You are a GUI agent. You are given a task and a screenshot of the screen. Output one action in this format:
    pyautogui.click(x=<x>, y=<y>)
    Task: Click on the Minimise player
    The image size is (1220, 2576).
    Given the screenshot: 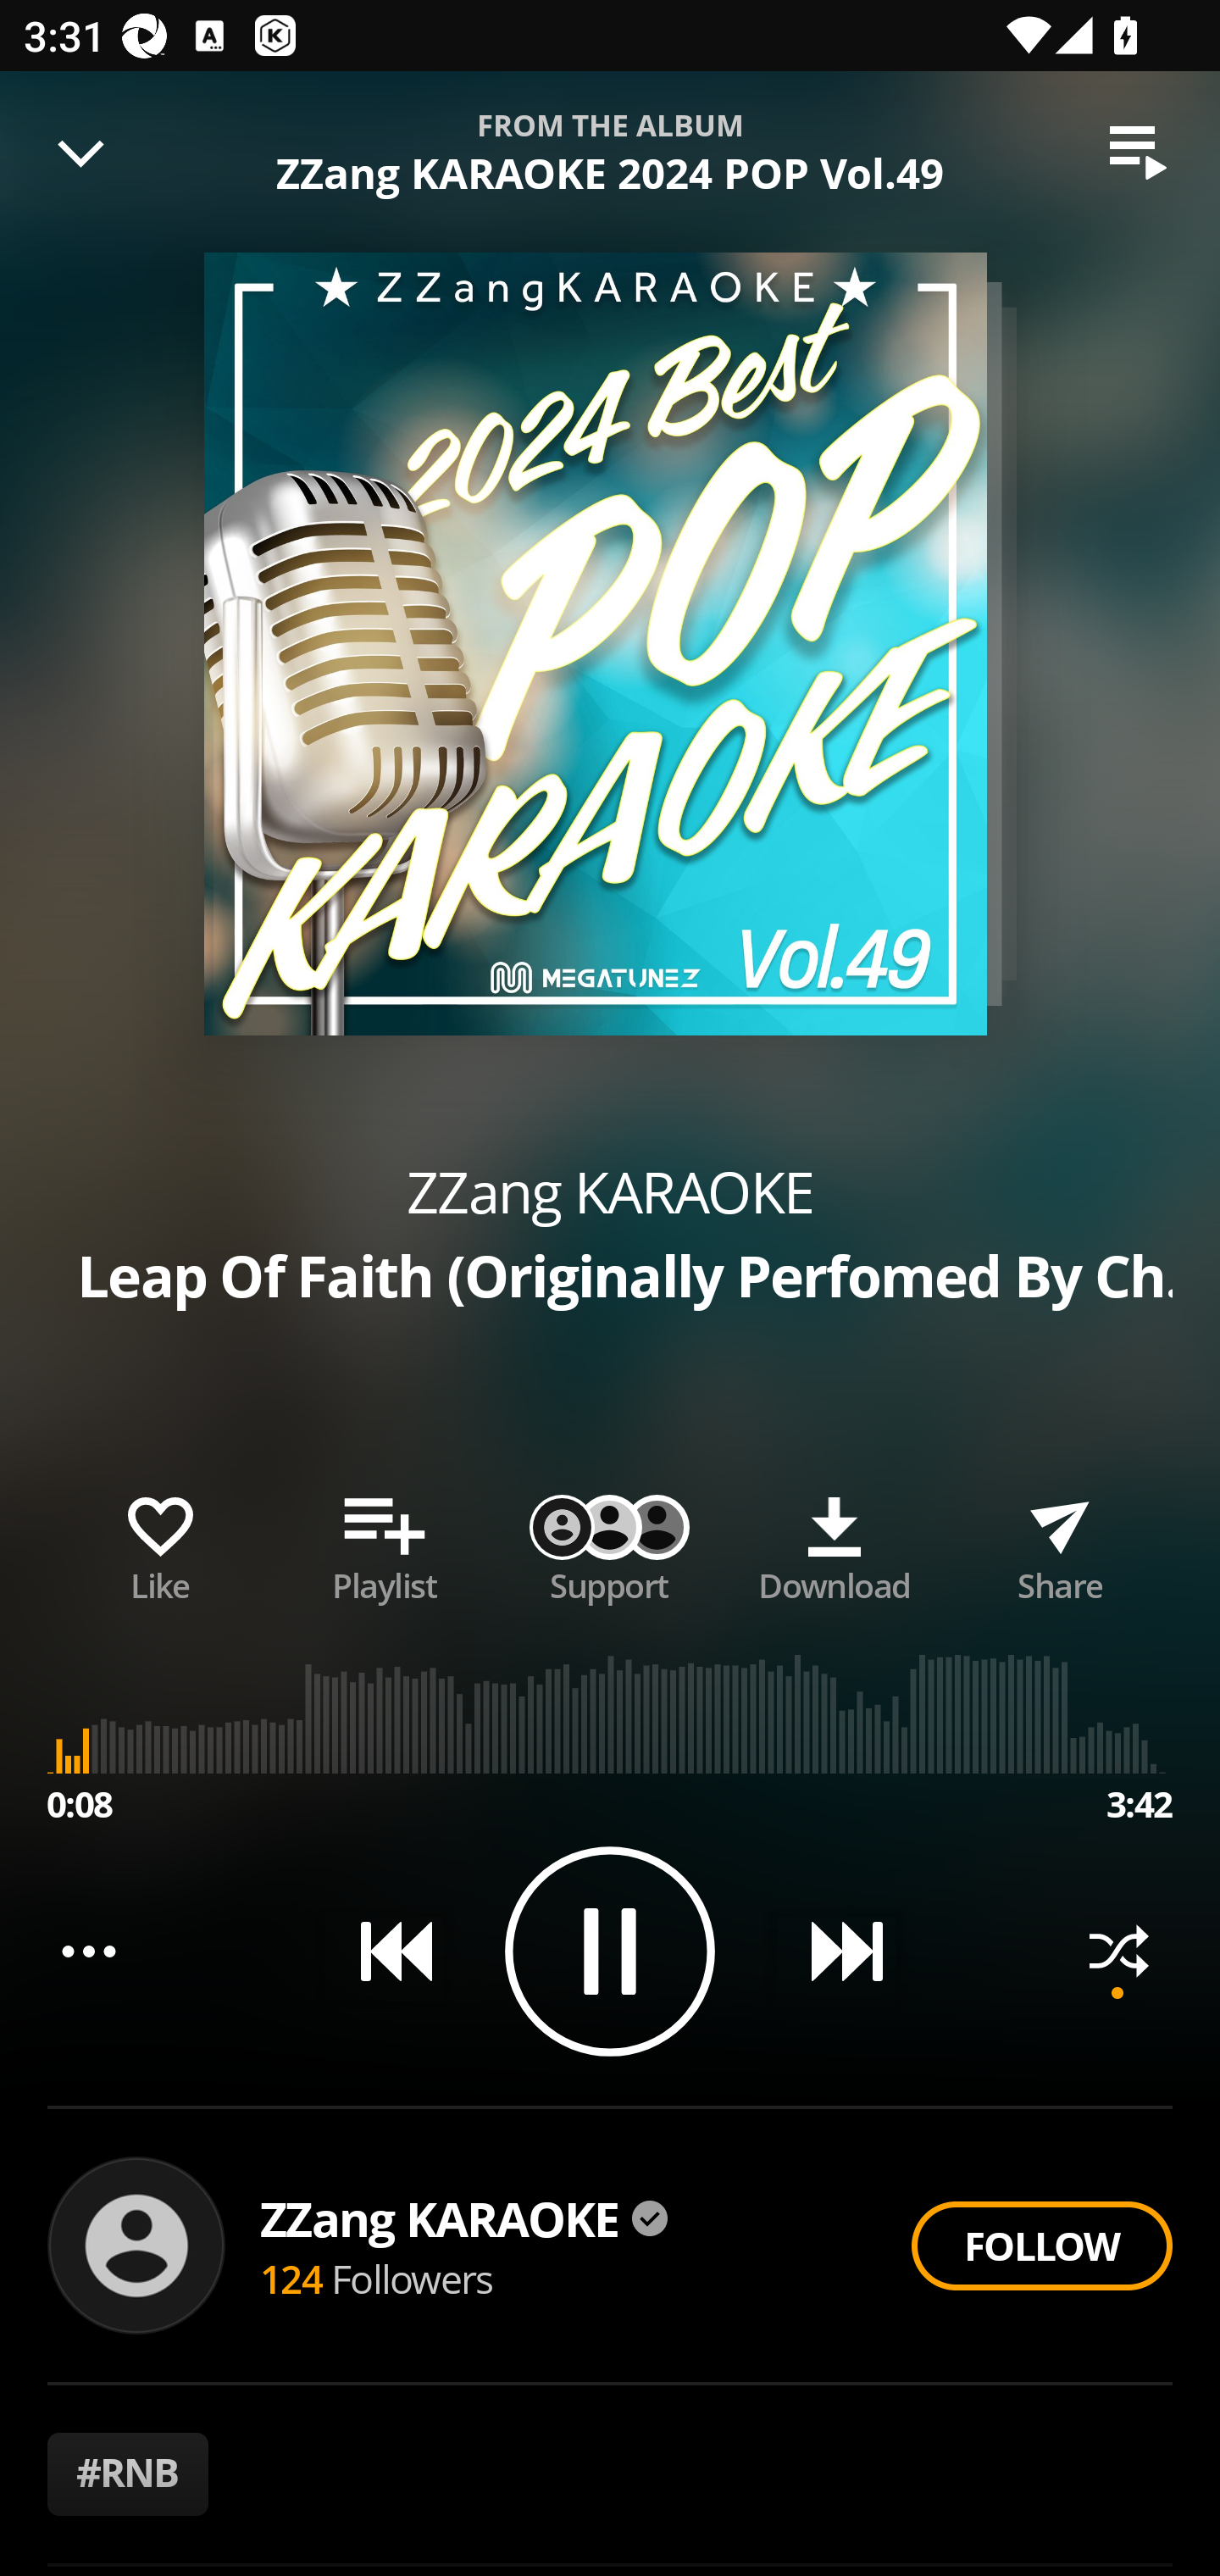 What is the action you would take?
    pyautogui.click(x=81, y=153)
    